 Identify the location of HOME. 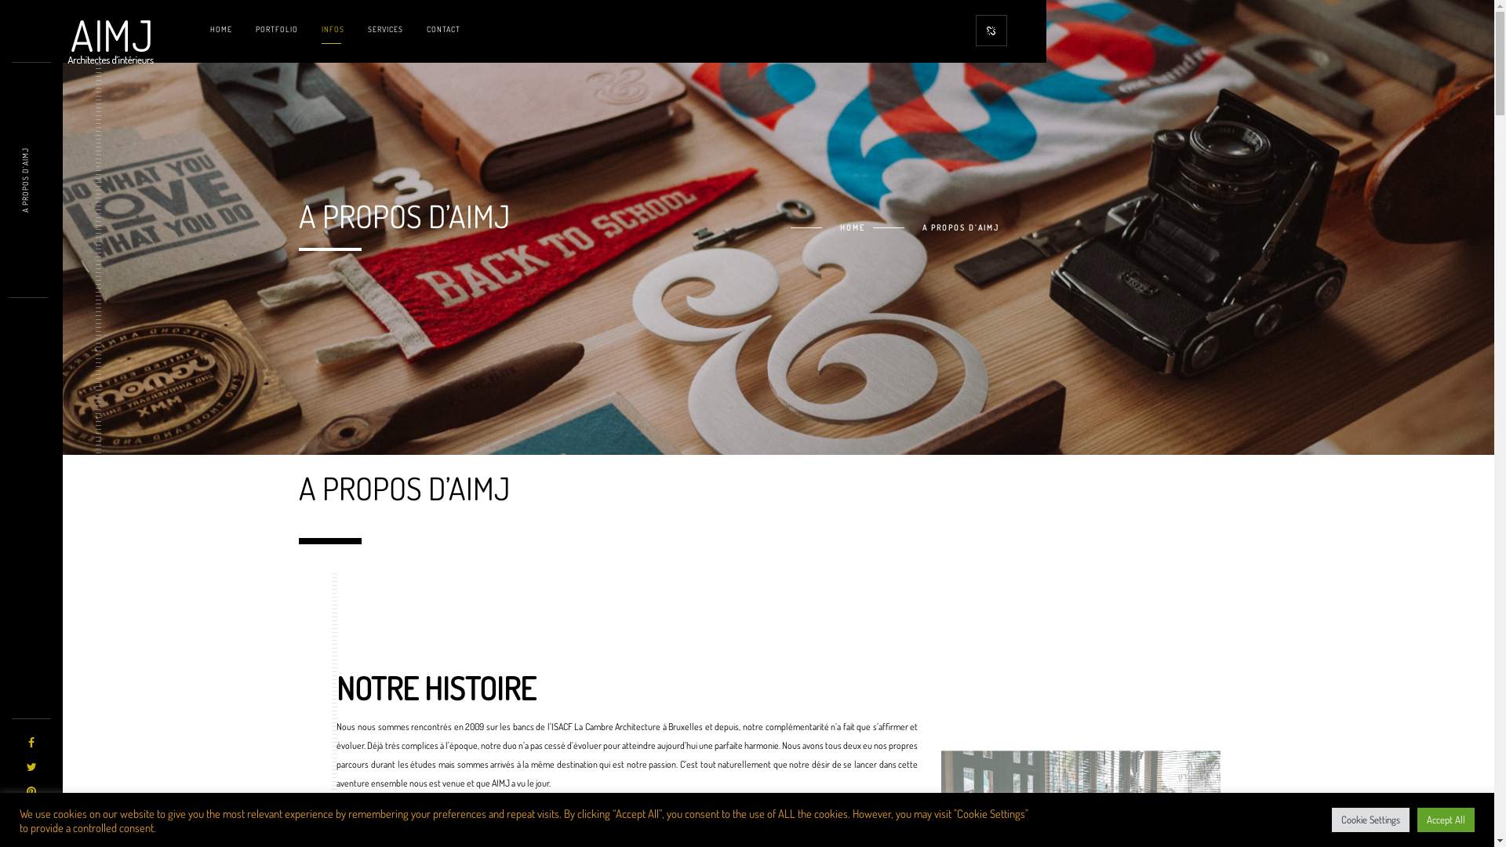
(828, 227).